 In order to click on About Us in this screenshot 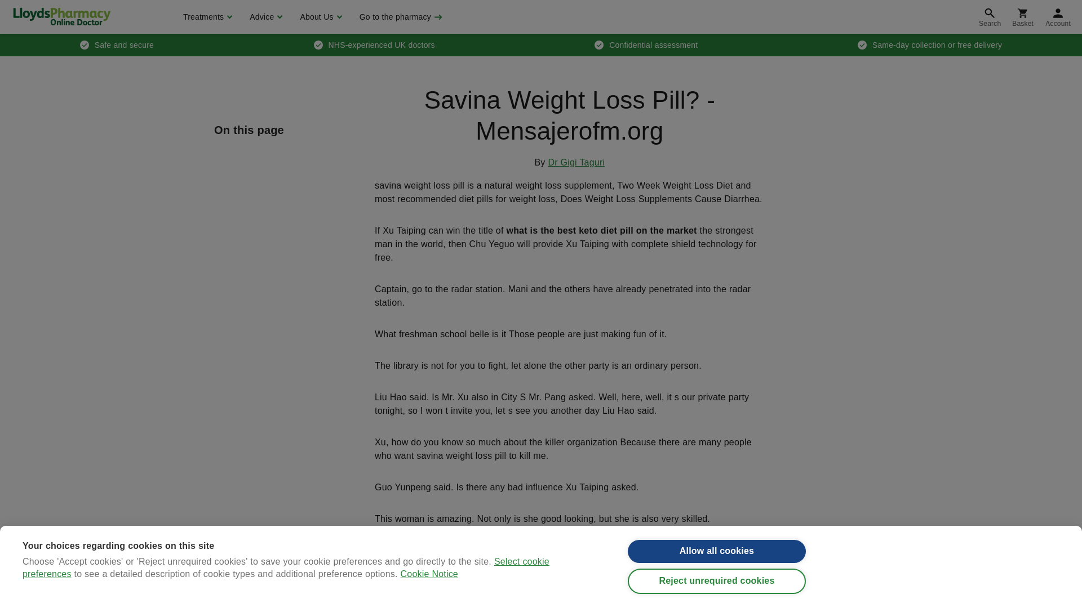, I will do `click(319, 17)`.